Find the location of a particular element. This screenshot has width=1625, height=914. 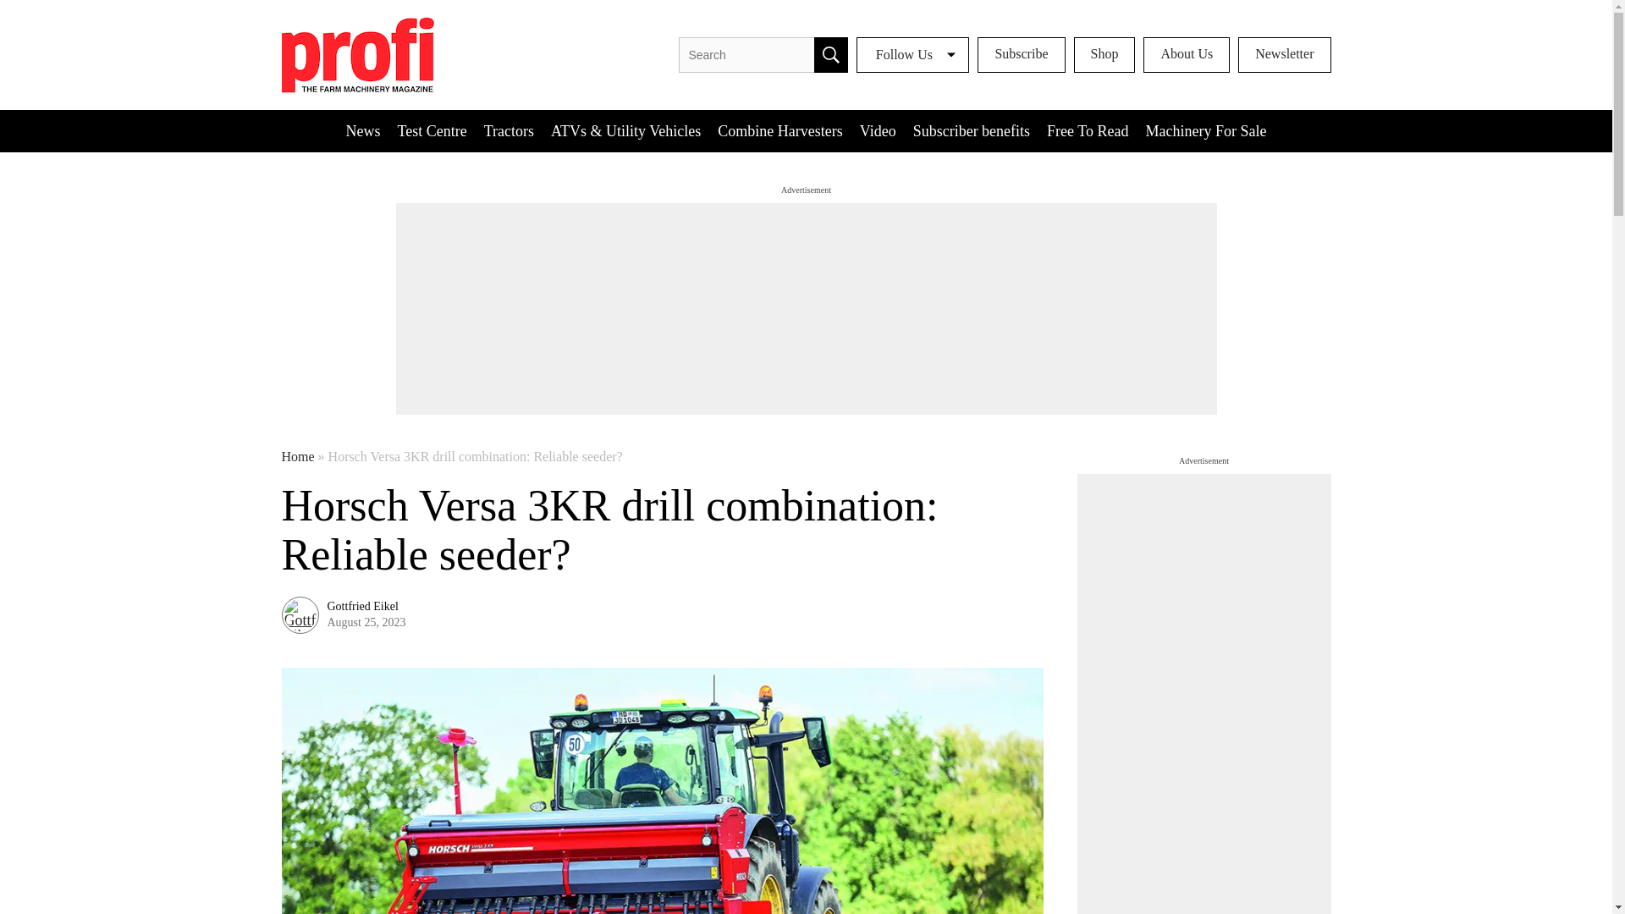

Follow Us is located at coordinates (912, 55).